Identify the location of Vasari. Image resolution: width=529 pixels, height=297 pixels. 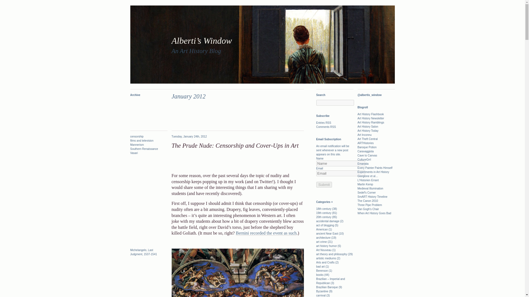
(134, 153).